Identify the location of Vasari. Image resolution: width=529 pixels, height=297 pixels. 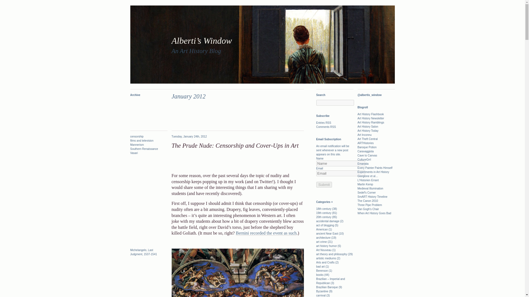
(134, 153).